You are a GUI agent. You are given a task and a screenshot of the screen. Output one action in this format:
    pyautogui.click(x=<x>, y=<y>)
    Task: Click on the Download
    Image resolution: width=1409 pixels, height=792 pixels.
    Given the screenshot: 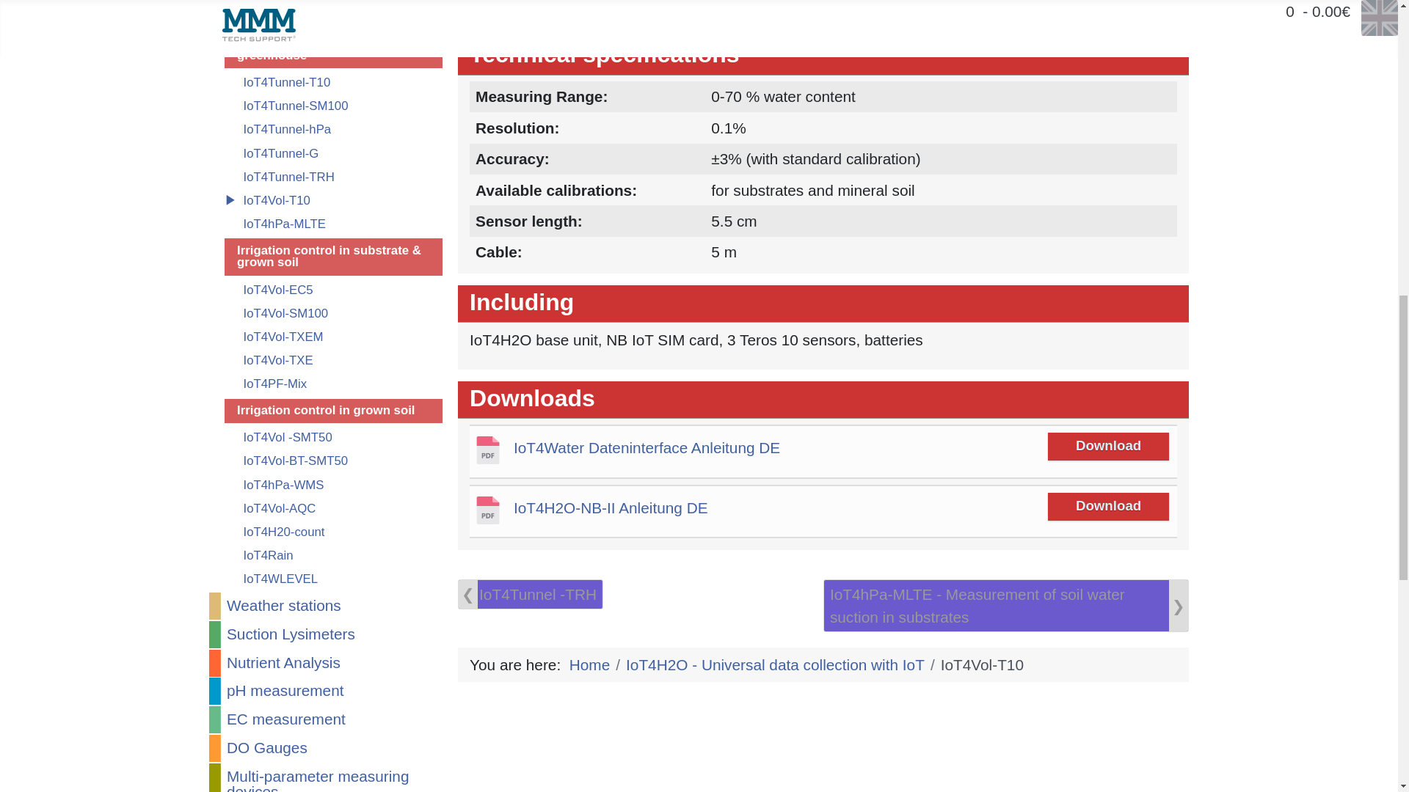 What is the action you would take?
    pyautogui.click(x=611, y=509)
    